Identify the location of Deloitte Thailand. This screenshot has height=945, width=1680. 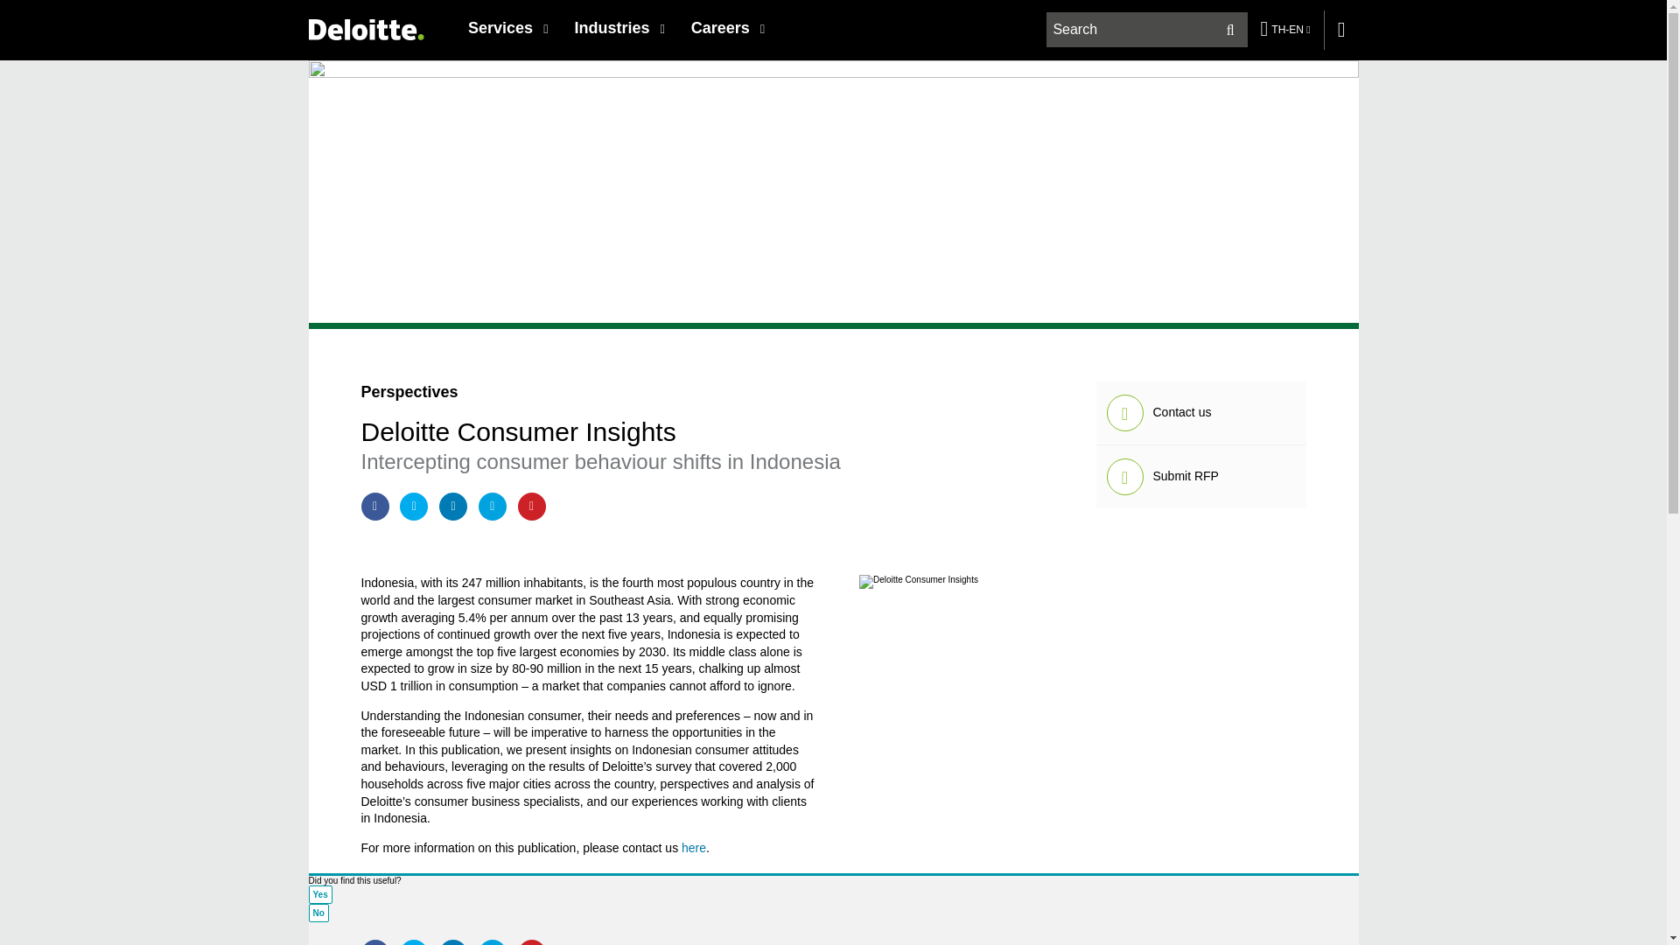
(365, 29).